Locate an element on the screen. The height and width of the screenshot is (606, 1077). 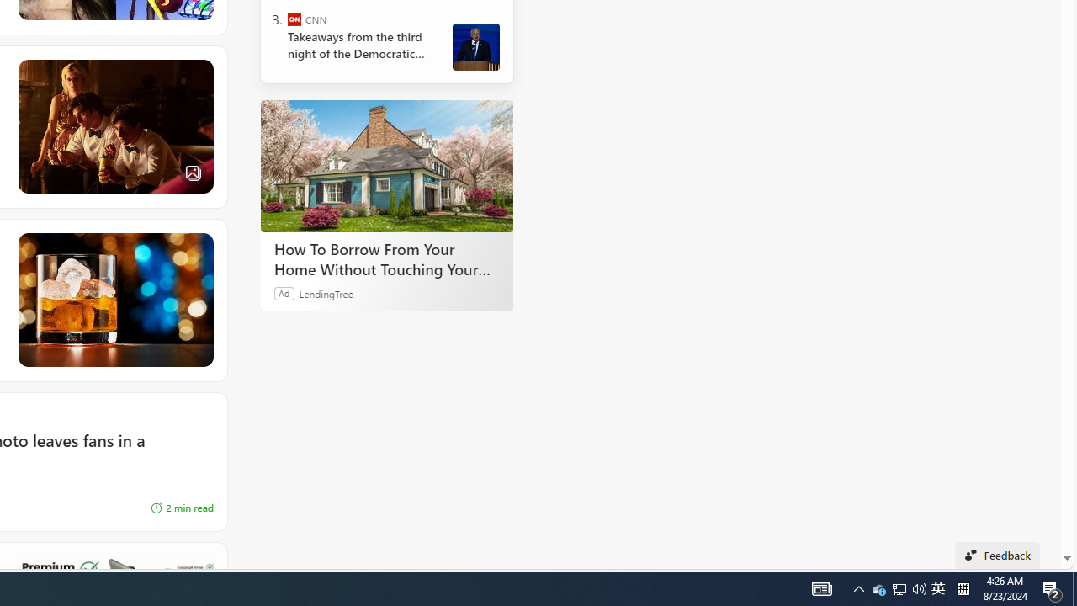
How To Borrow From Your Home Without Touching Your Mortgage is located at coordinates (387, 258).